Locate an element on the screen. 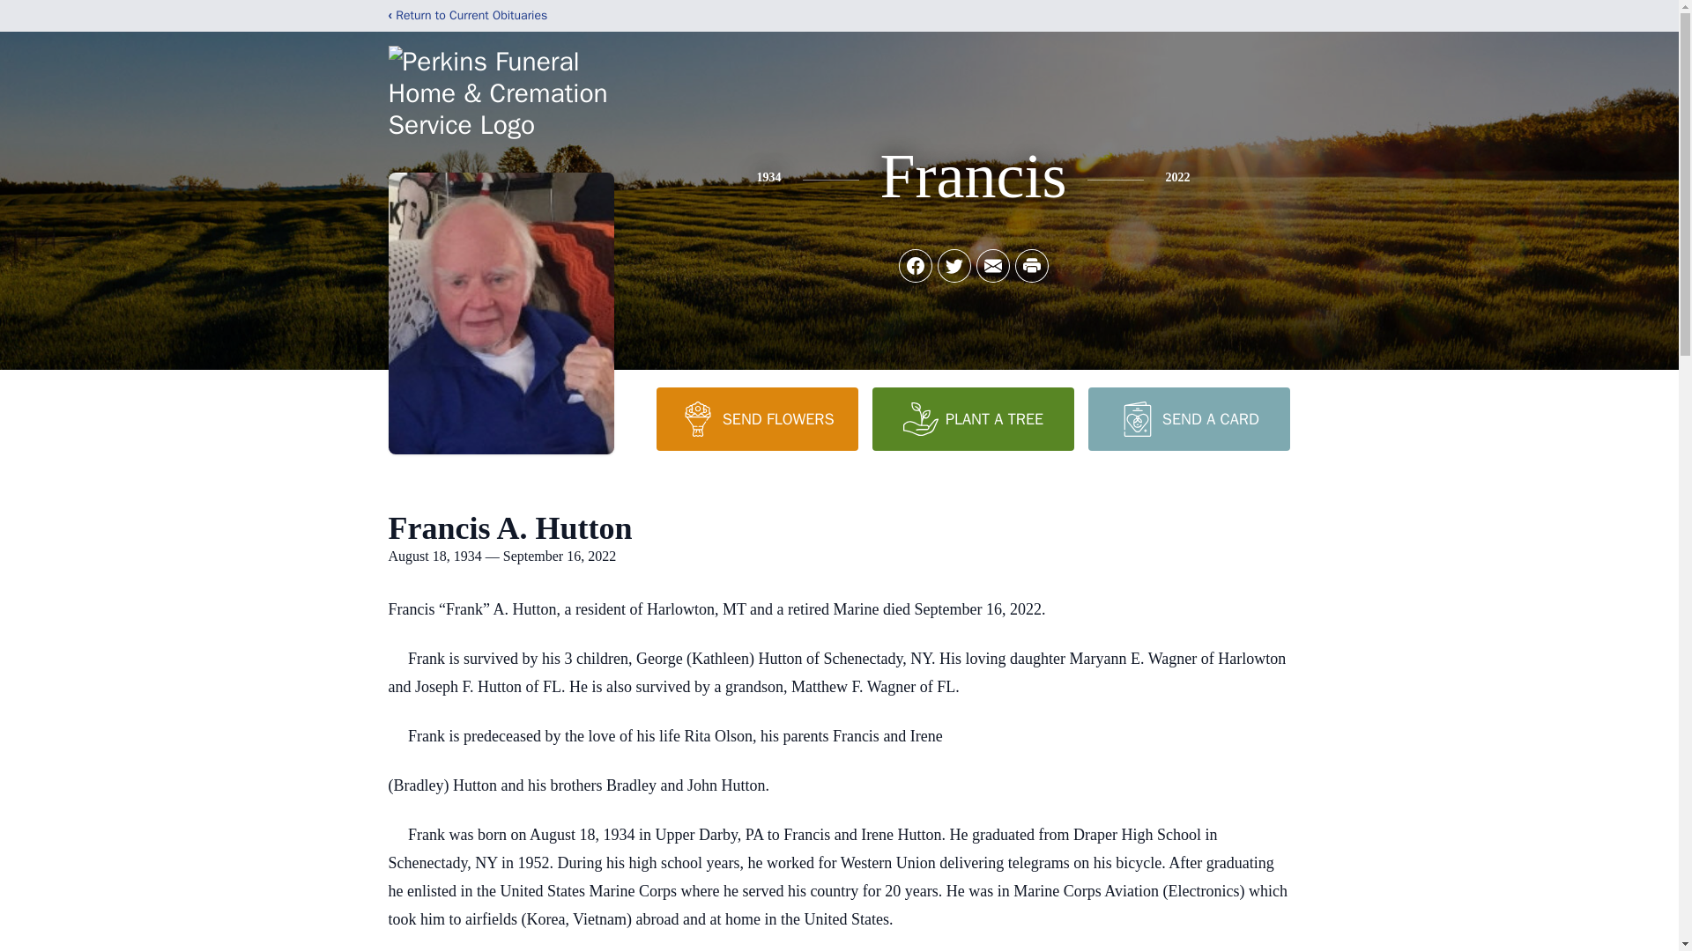 The image size is (1692, 951). PLANT A TREE is located at coordinates (973, 418).